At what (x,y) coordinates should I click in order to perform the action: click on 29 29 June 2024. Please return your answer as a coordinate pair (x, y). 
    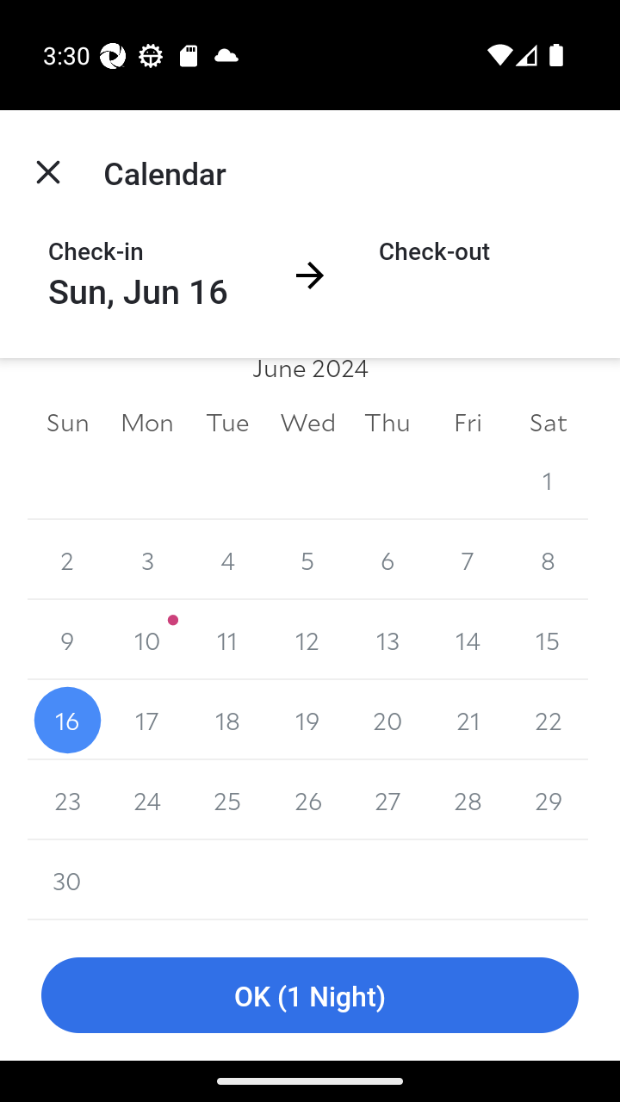
    Looking at the image, I should click on (548, 800).